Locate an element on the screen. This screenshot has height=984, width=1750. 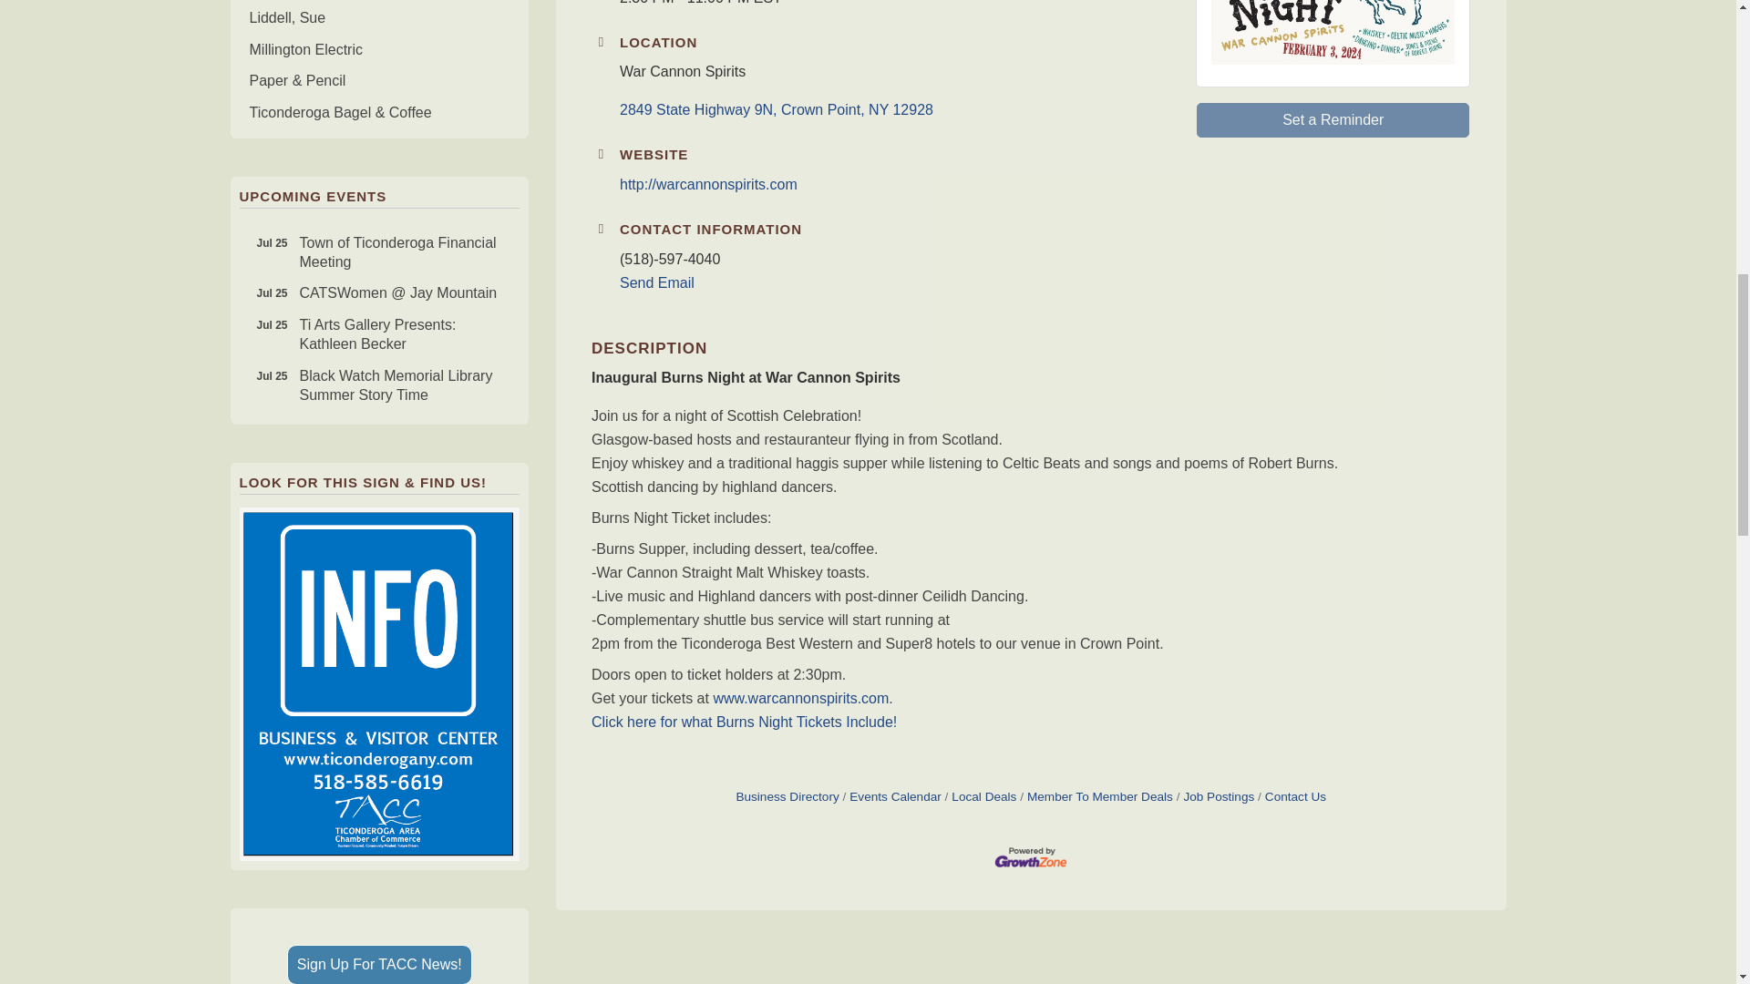
Liddell, Sue is located at coordinates (379, 386).